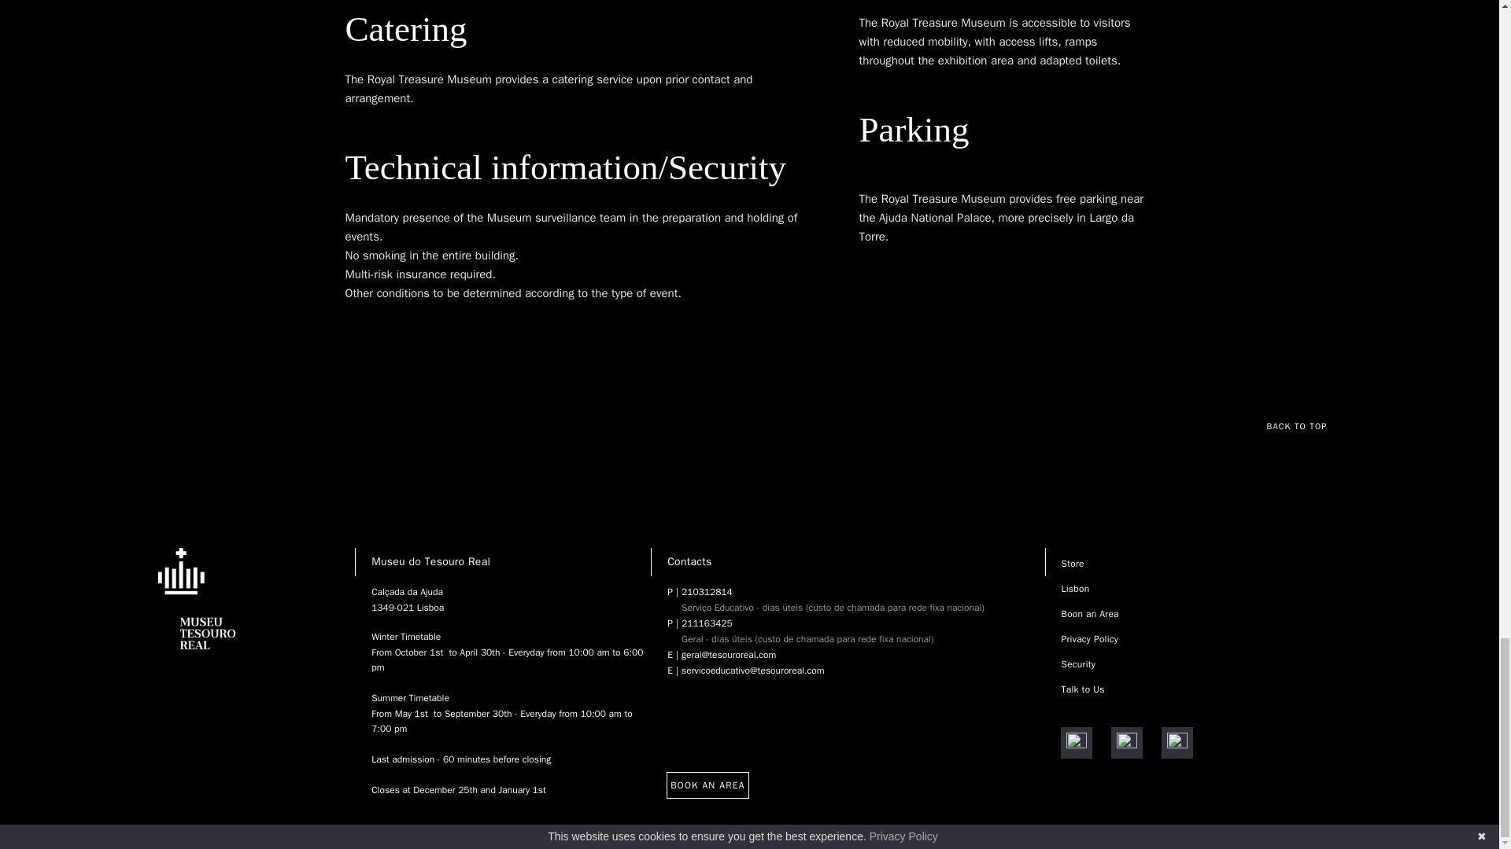 The height and width of the screenshot is (849, 1511). I want to click on Store, so click(1072, 563).